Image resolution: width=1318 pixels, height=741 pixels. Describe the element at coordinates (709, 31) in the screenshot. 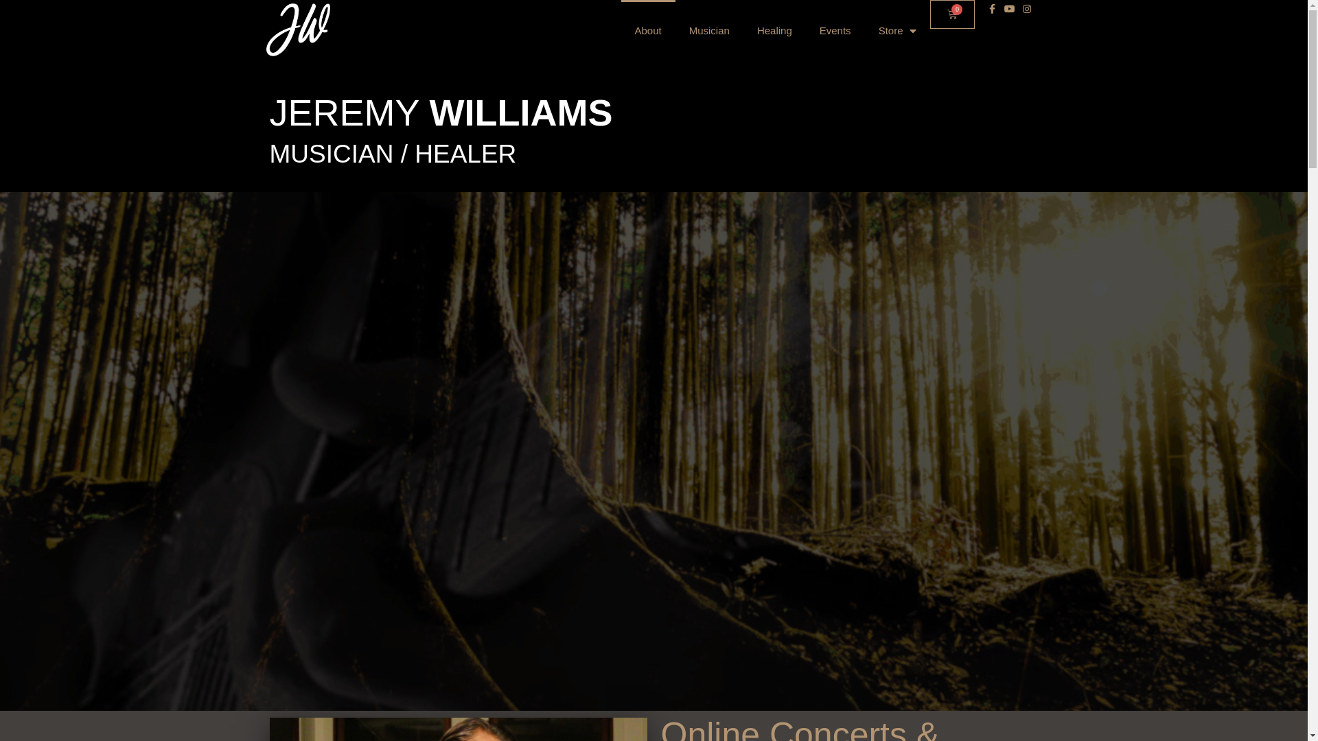

I see `Musician` at that location.